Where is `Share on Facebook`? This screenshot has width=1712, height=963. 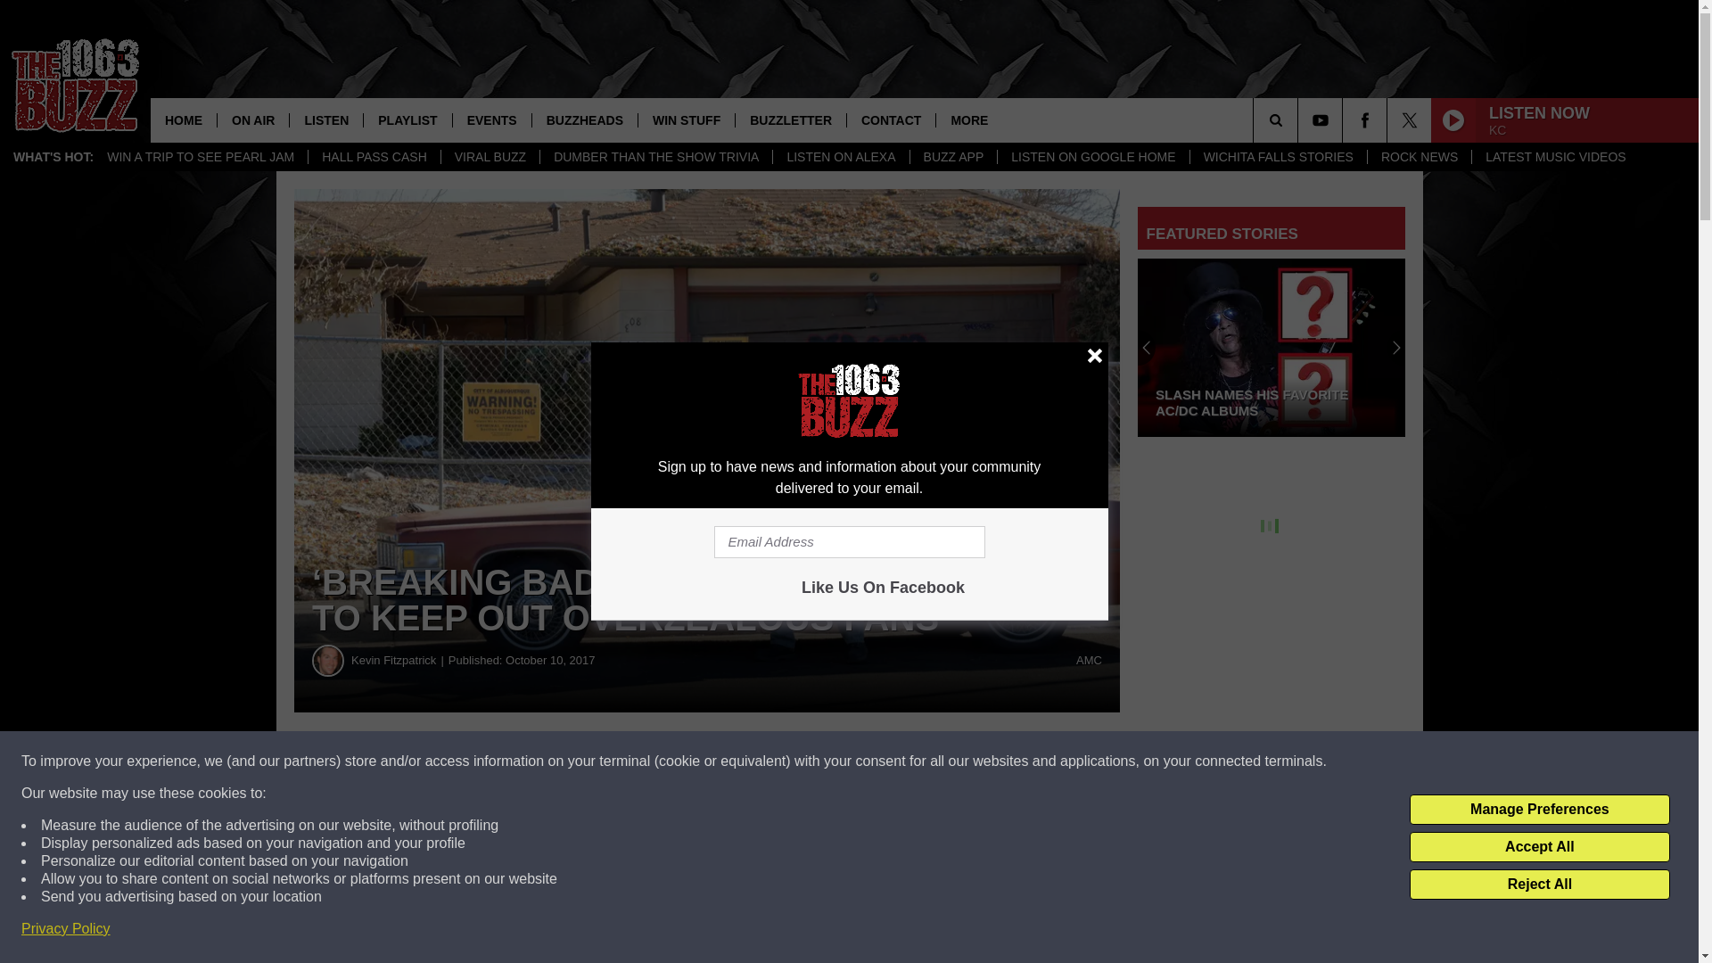 Share on Facebook is located at coordinates (542, 761).